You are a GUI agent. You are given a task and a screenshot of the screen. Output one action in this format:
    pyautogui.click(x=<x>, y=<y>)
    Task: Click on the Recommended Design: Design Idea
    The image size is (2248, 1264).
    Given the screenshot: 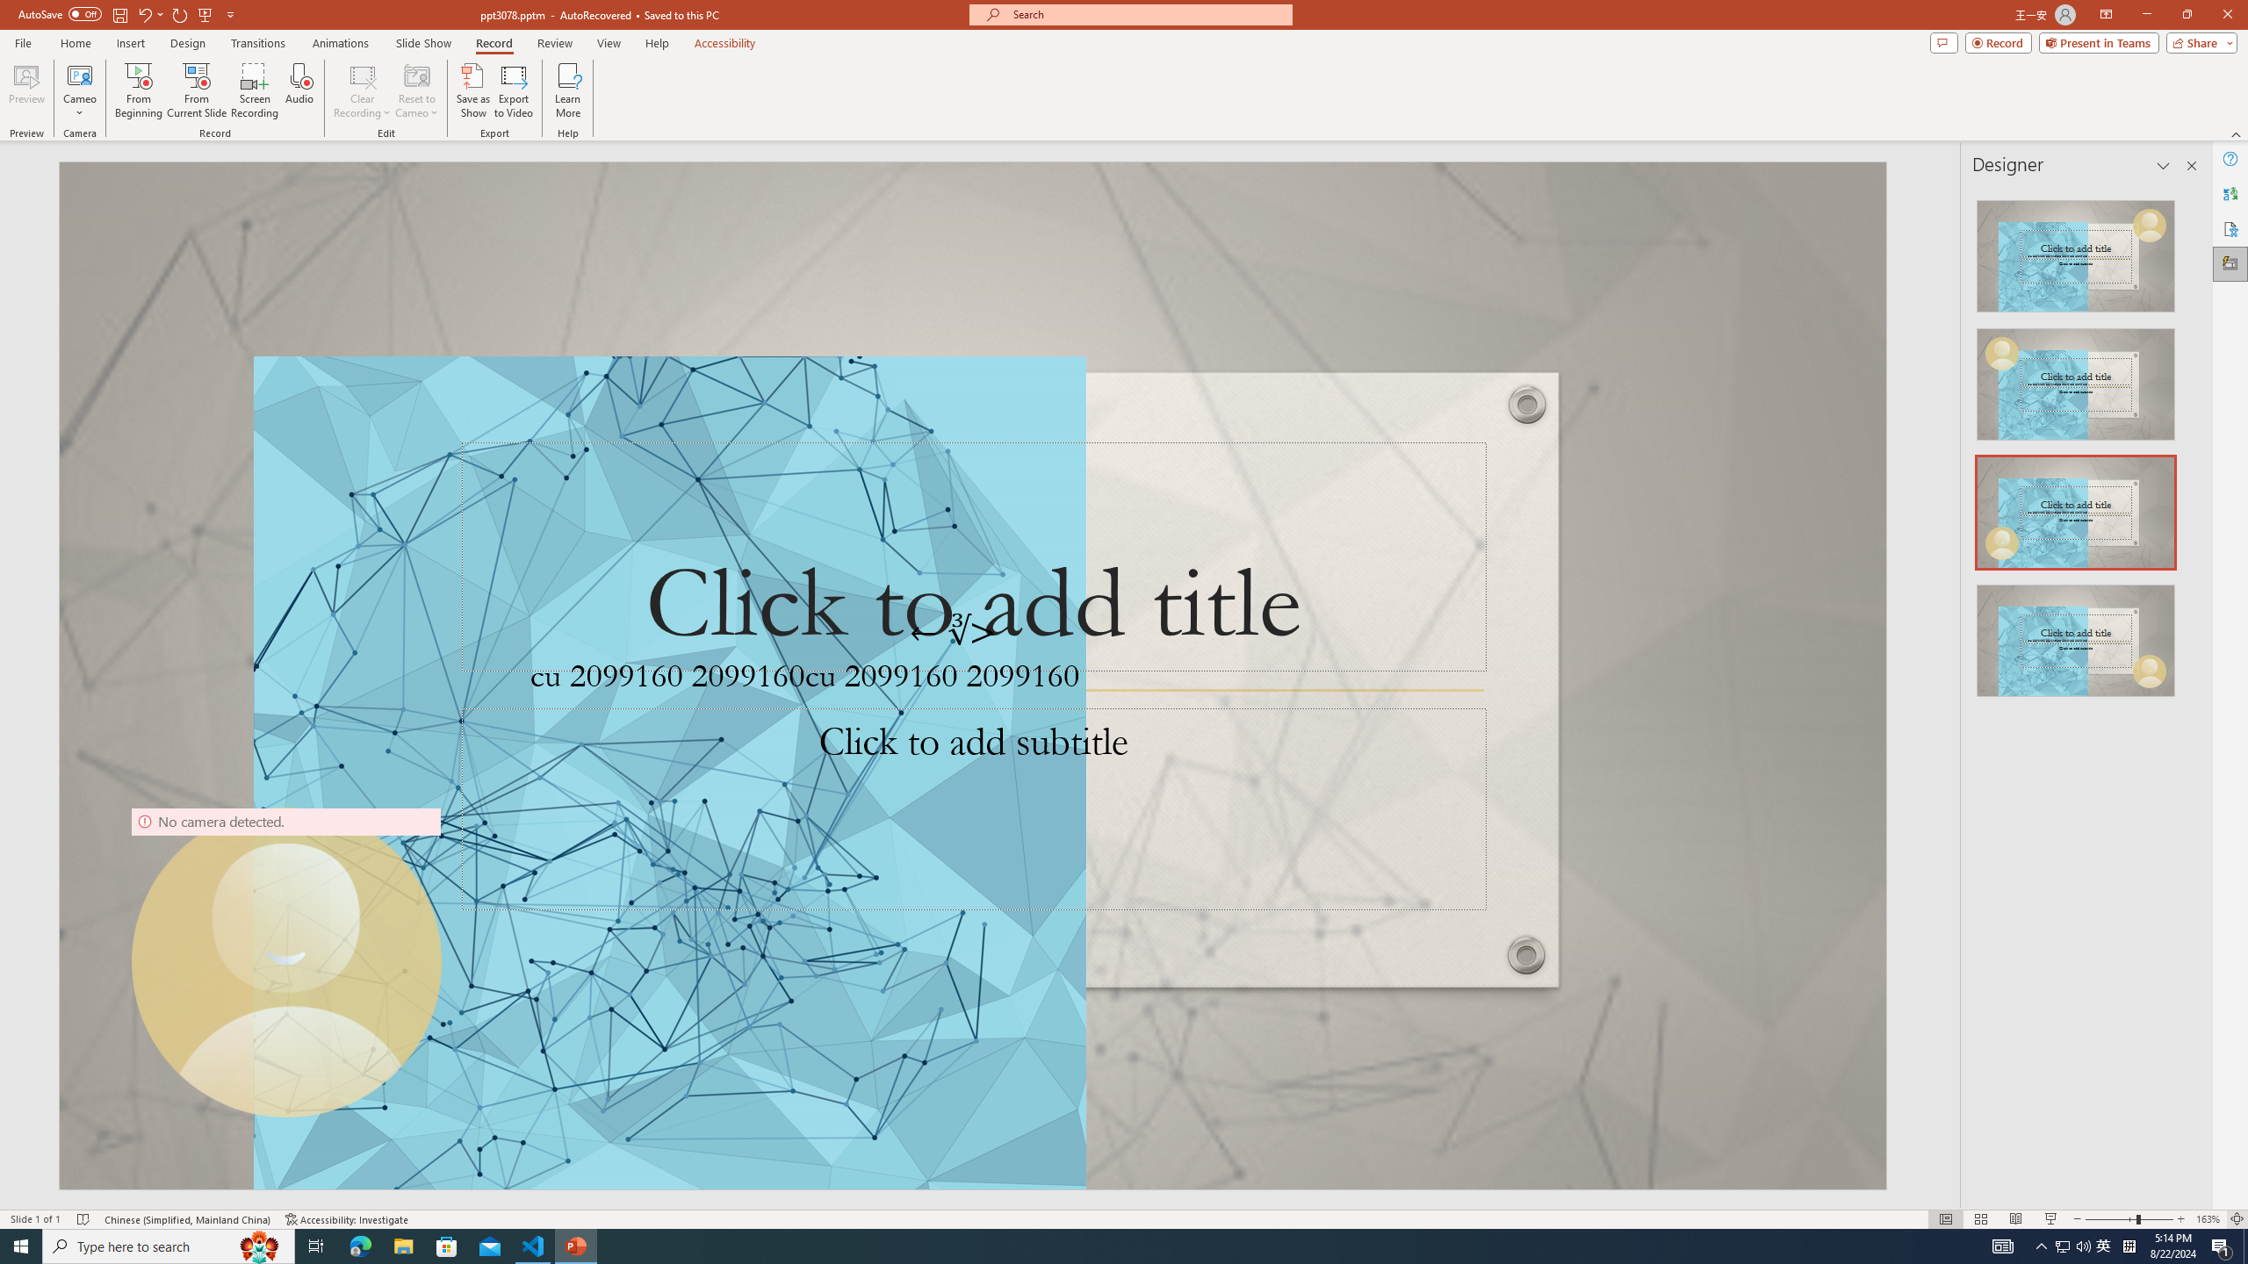 What is the action you would take?
    pyautogui.click(x=2076, y=251)
    